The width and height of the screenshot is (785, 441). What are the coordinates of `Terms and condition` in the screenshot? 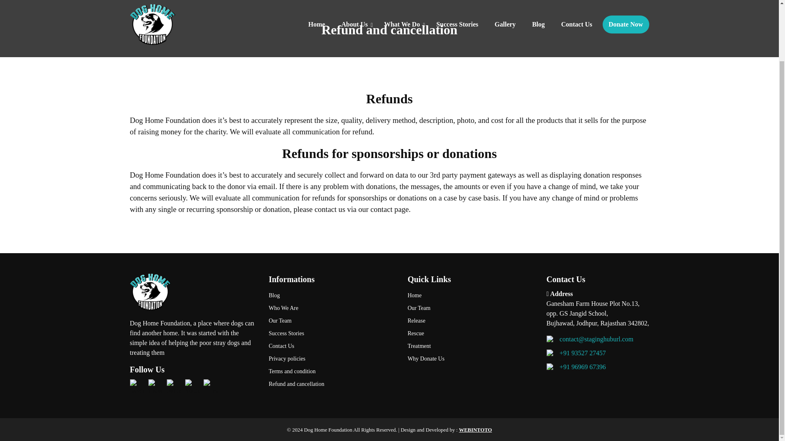 It's located at (332, 371).